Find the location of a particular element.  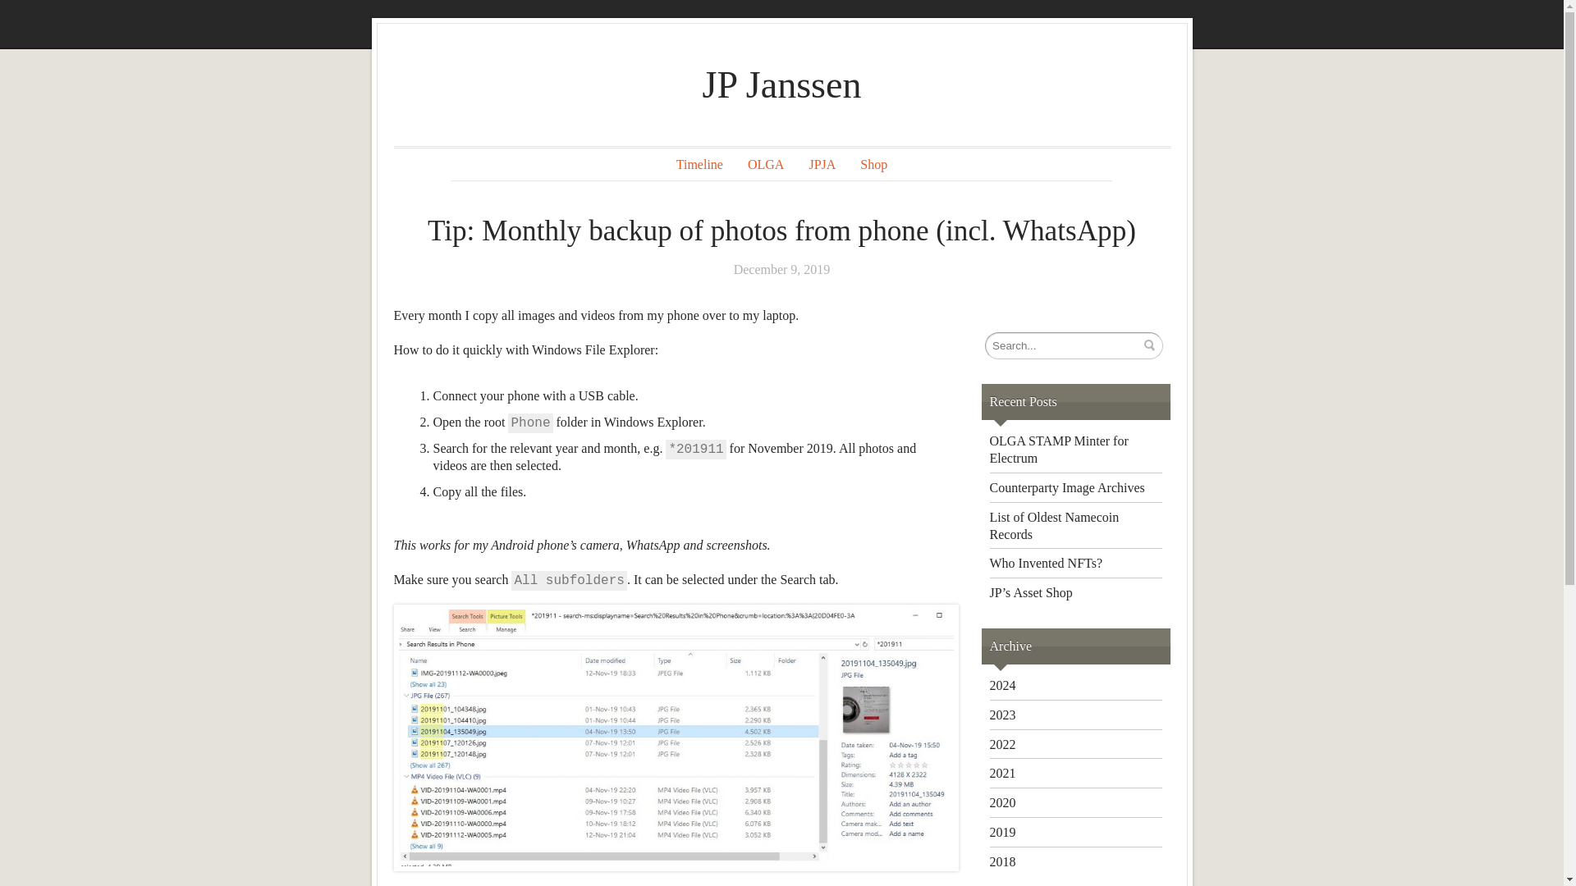

JP Janssen is located at coordinates (782, 84).